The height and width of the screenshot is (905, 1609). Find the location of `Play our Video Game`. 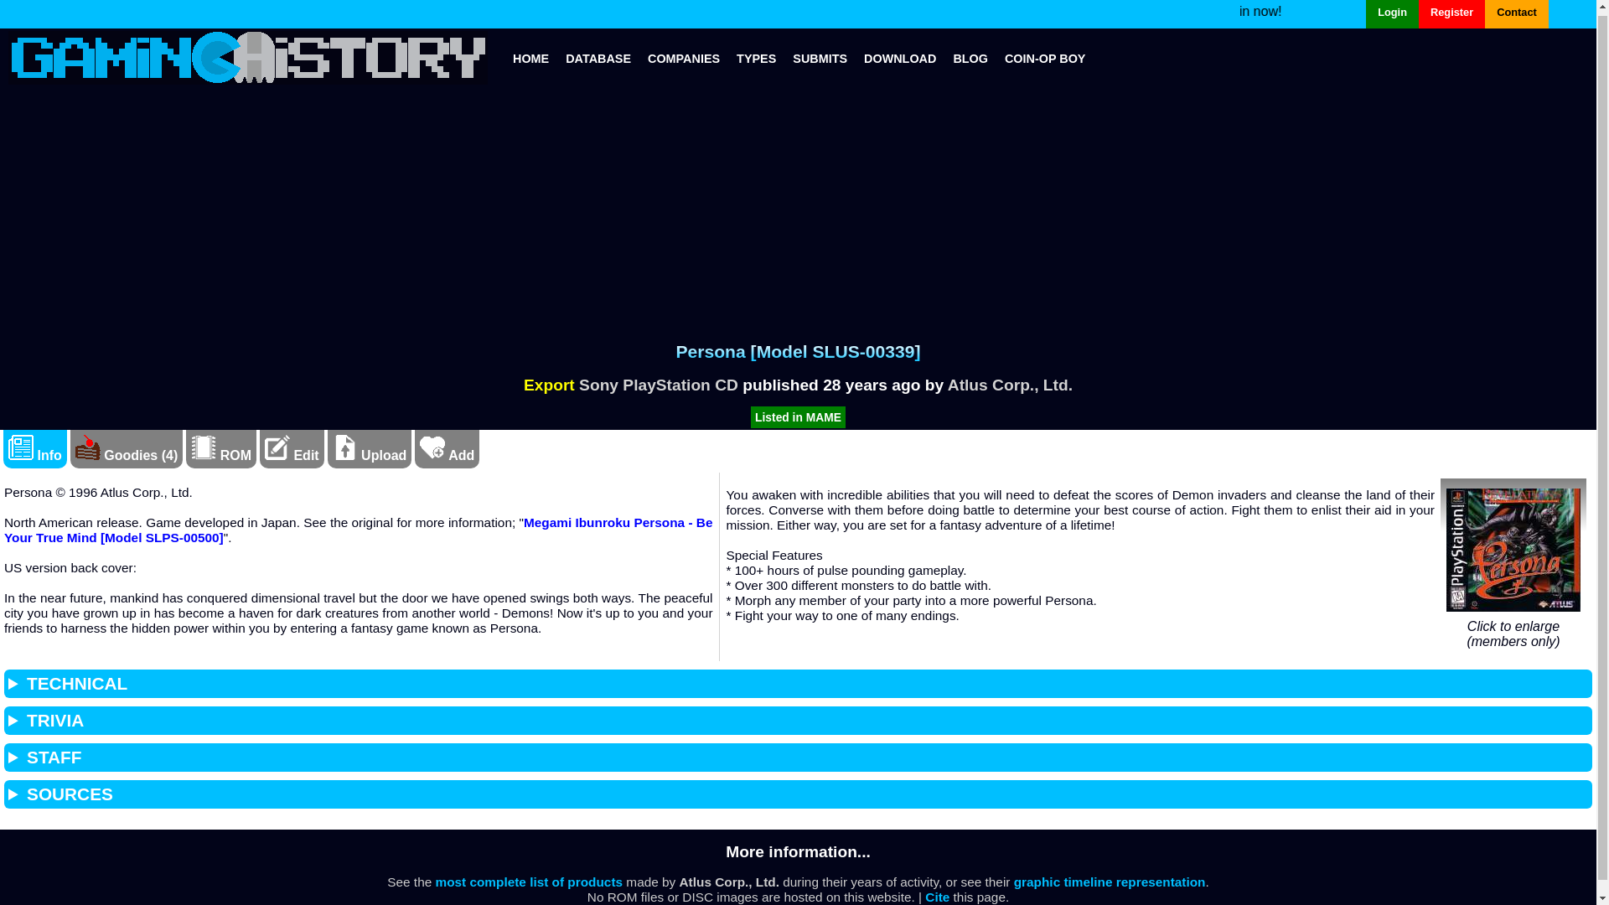

Play our Video Game is located at coordinates (1044, 57).